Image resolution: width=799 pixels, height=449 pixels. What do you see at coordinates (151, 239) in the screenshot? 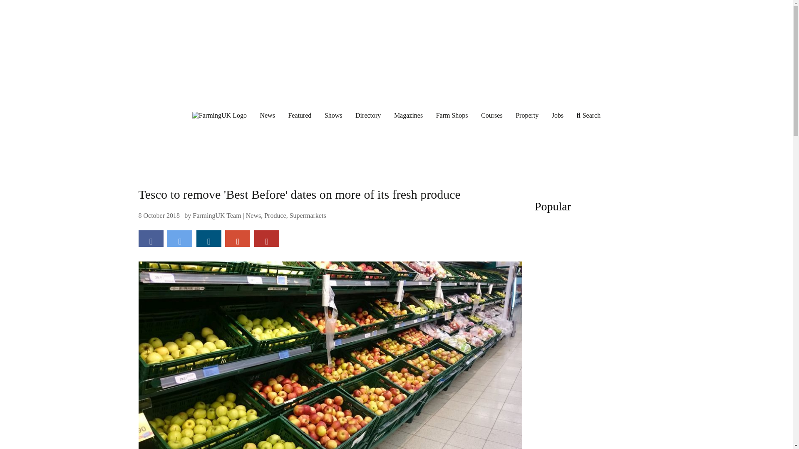
I see `Share on Facebook` at bounding box center [151, 239].